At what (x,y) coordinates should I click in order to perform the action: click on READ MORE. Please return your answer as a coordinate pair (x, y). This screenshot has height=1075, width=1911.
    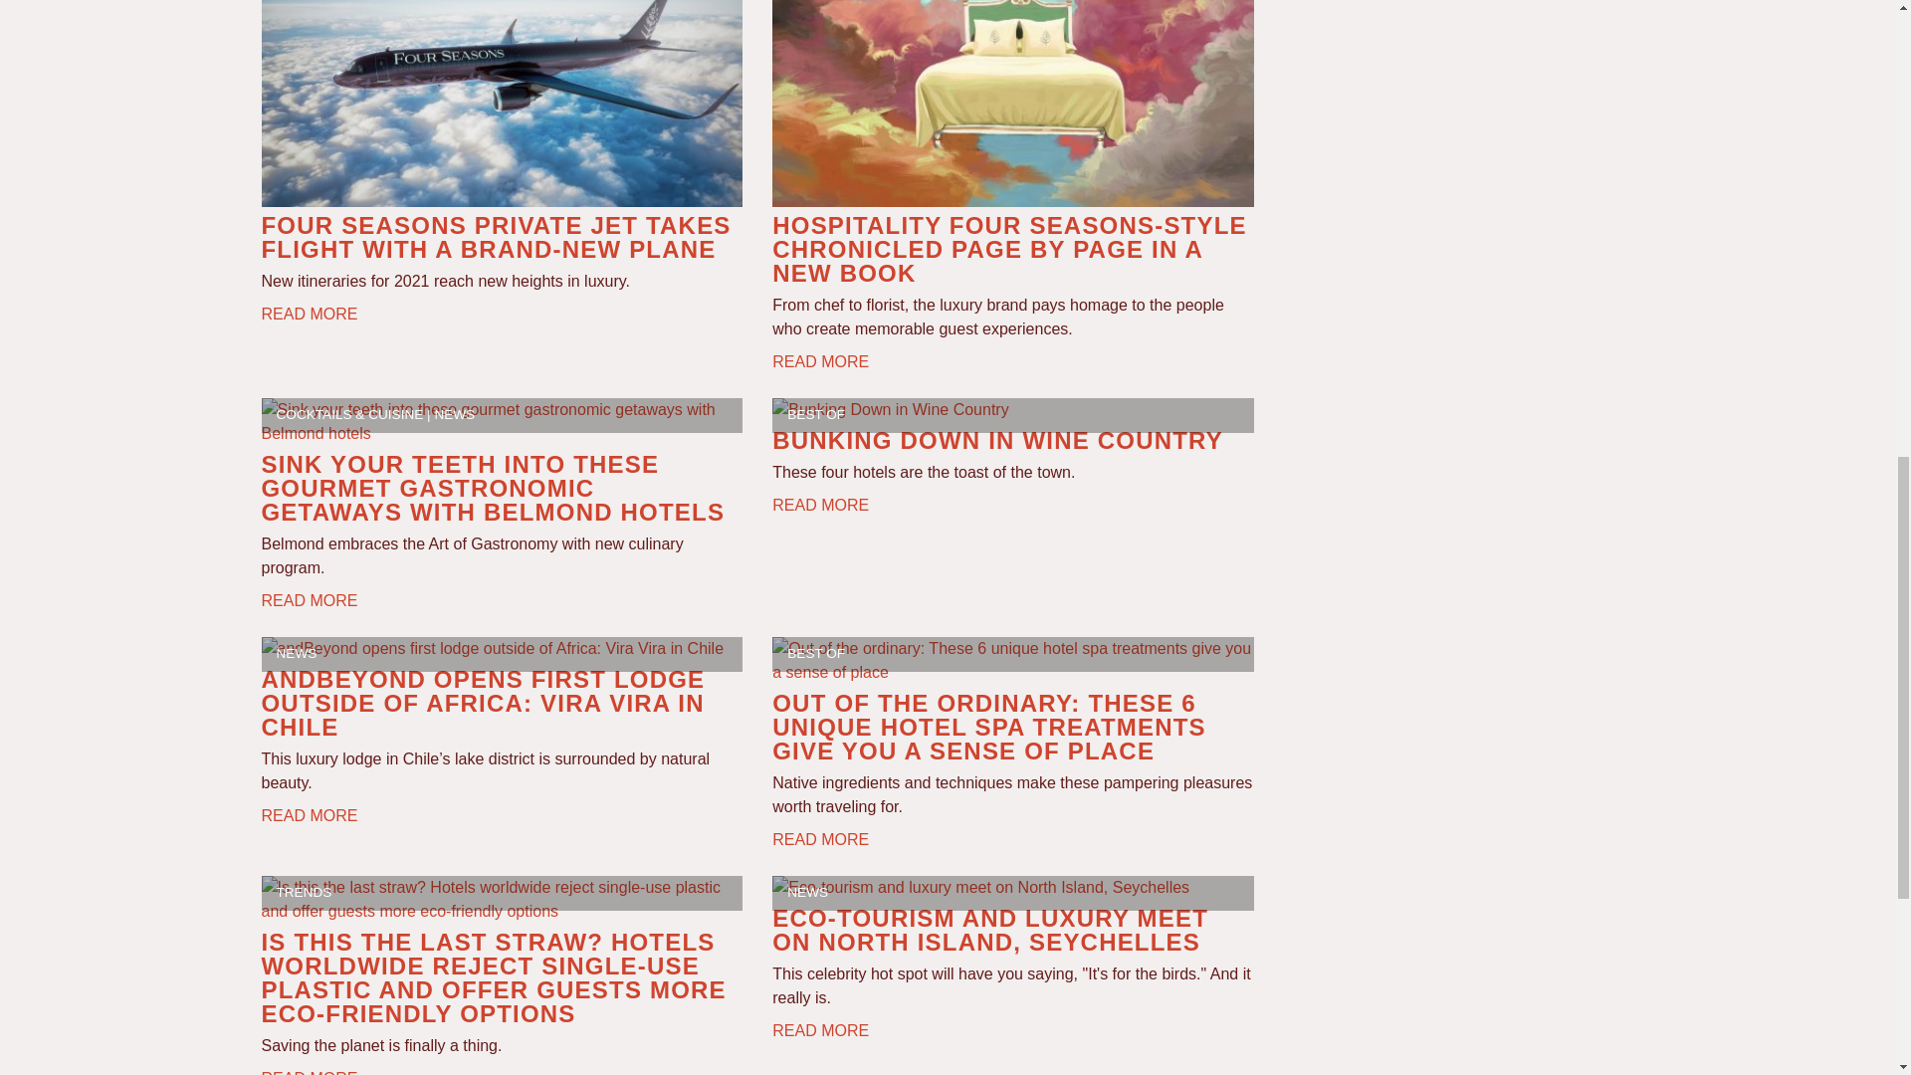
    Looking at the image, I should click on (820, 360).